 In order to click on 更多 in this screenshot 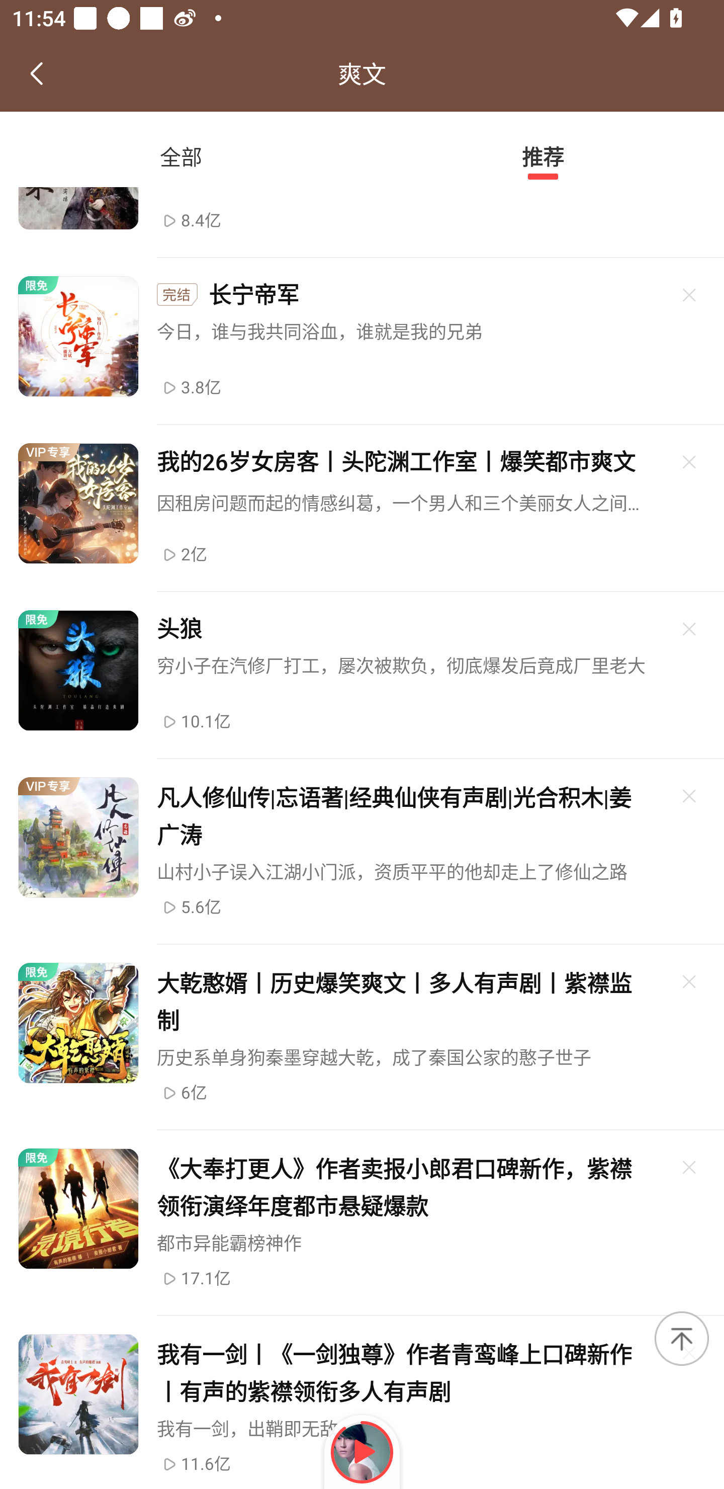, I will do `click(690, 462)`.